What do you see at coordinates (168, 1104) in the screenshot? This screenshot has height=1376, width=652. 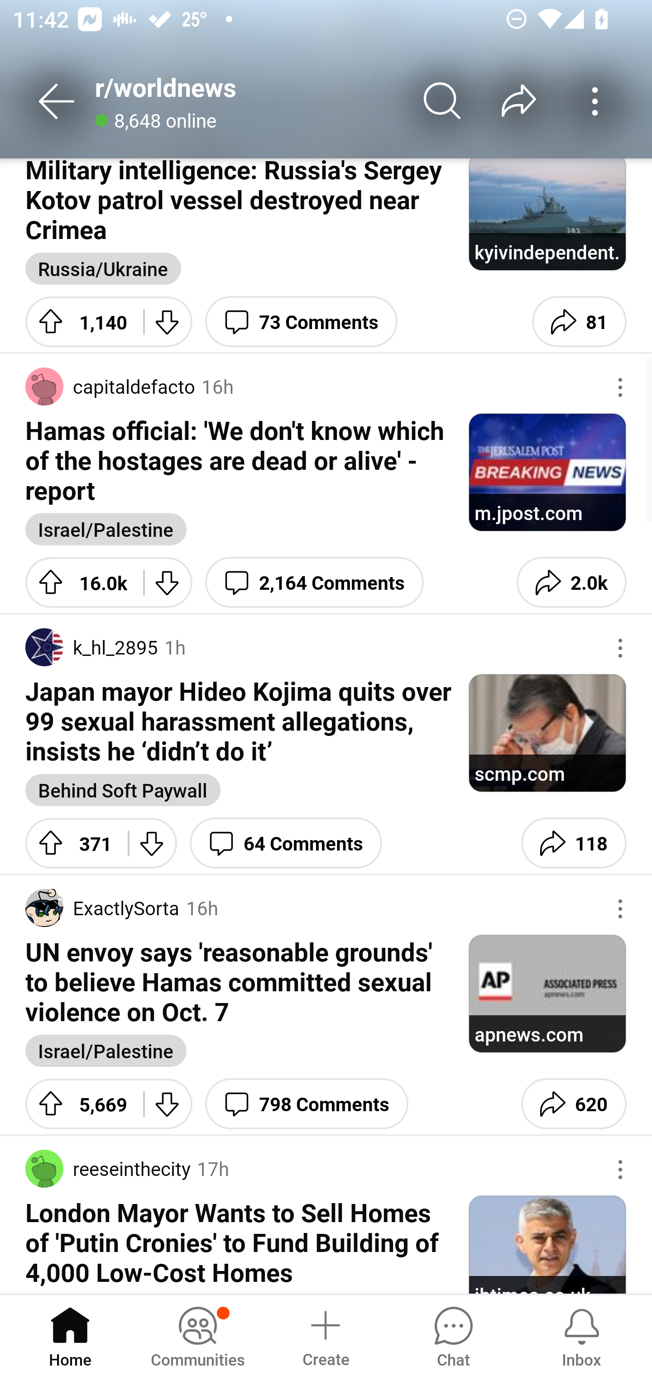 I see `Downvote` at bounding box center [168, 1104].